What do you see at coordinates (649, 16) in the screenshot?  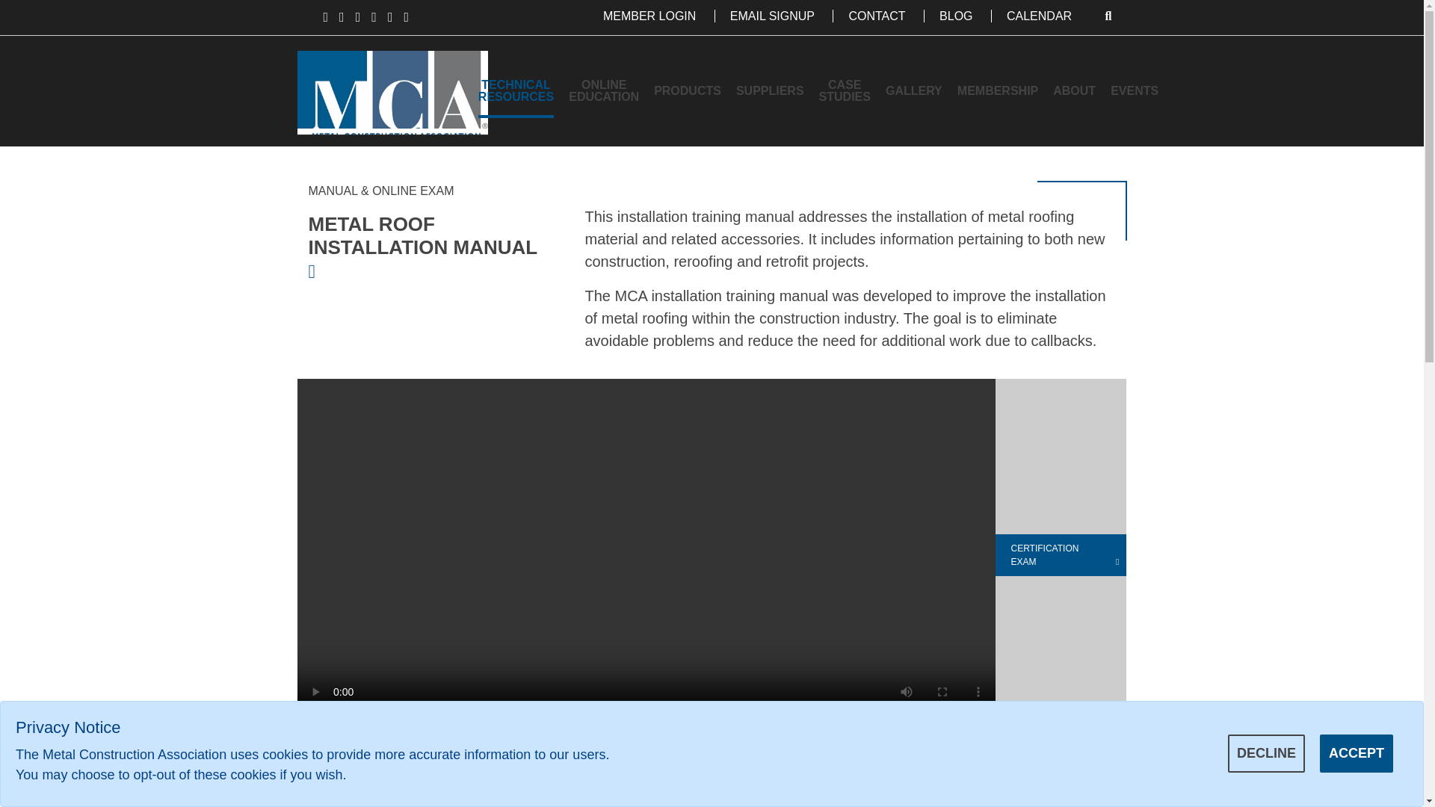 I see `MEMBER LOGIN` at bounding box center [649, 16].